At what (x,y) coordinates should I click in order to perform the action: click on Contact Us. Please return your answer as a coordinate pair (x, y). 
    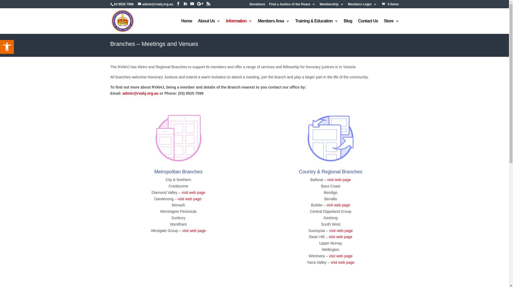
    Looking at the image, I should click on (368, 27).